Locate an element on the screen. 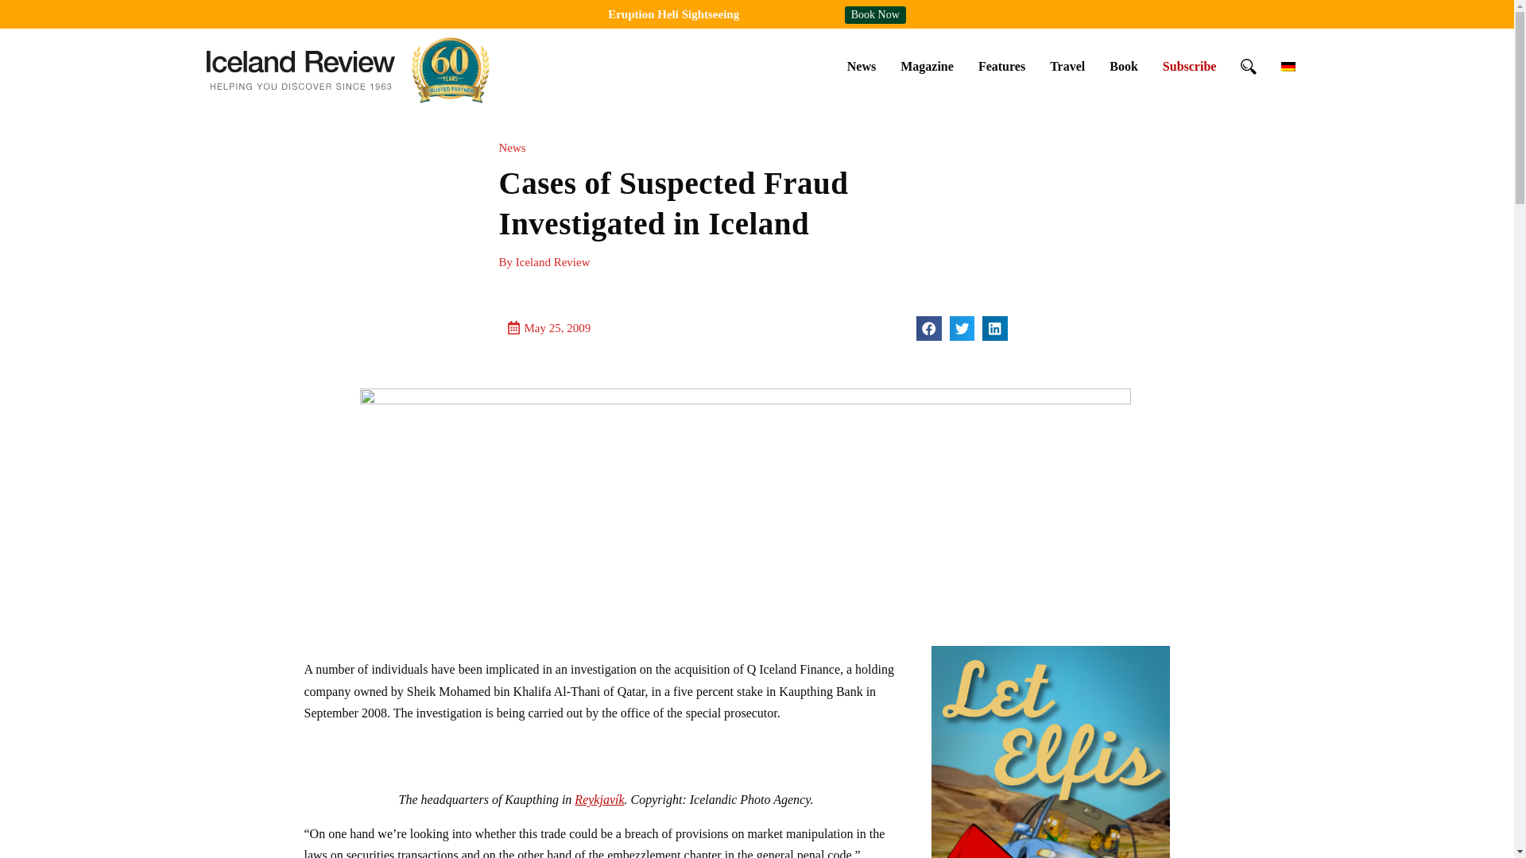 The height and width of the screenshot is (858, 1526). Book Now is located at coordinates (876, 14).